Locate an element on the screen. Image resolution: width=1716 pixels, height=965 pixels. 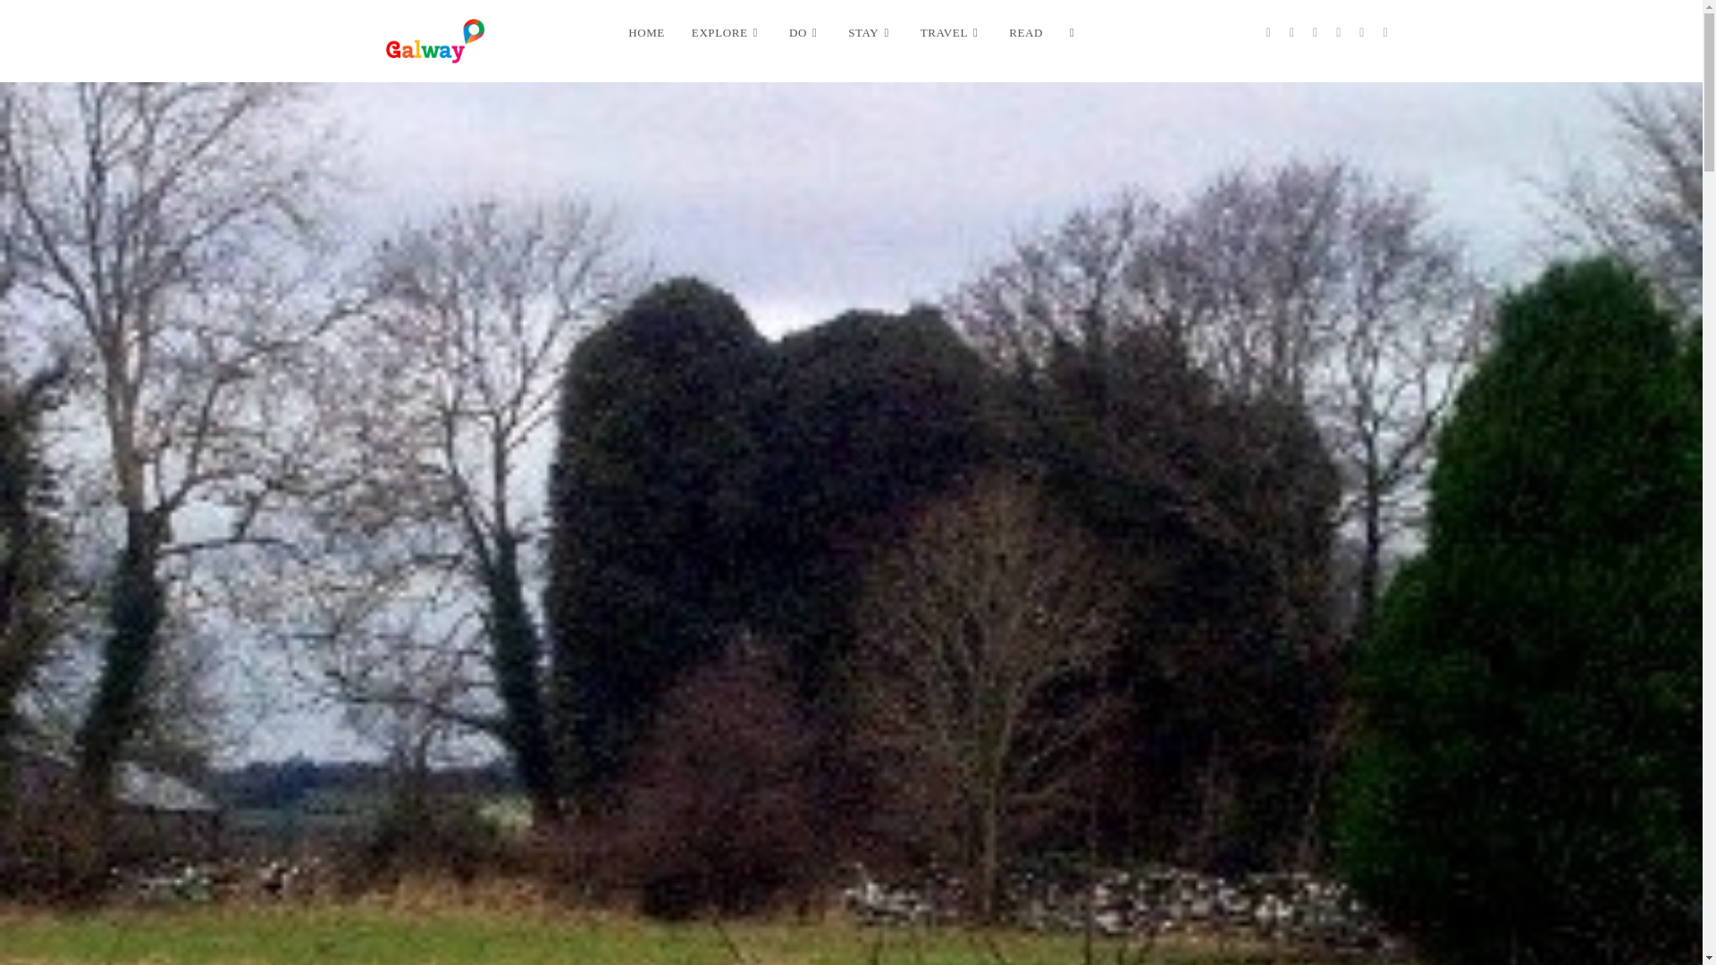
HOME is located at coordinates (645, 33).